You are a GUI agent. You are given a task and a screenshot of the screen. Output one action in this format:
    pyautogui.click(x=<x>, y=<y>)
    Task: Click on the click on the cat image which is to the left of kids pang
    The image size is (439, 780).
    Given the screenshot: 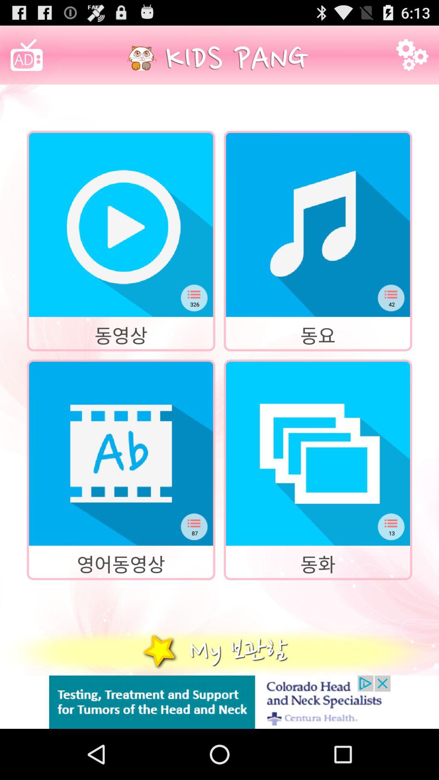 What is the action you would take?
    pyautogui.click(x=142, y=58)
    